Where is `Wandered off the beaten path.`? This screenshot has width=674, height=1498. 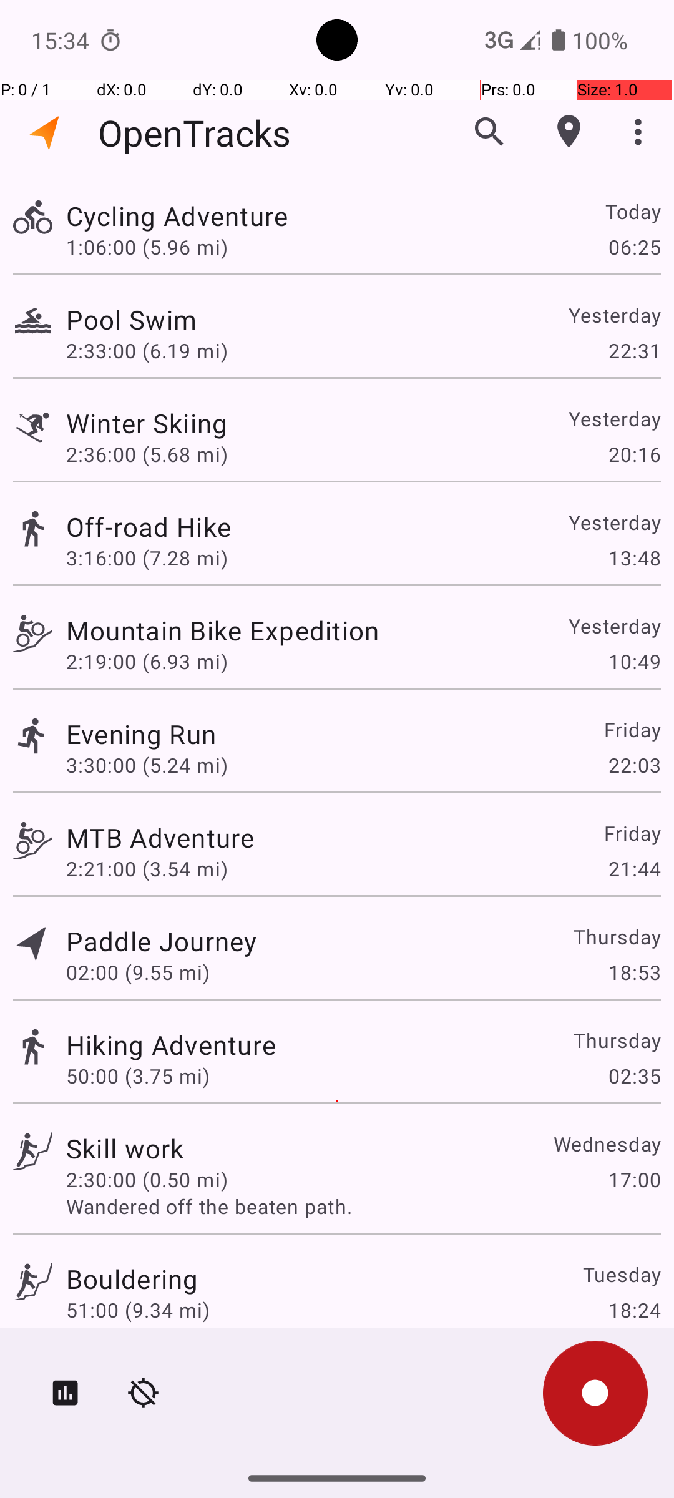 Wandered off the beaten path. is located at coordinates (363, 1206).